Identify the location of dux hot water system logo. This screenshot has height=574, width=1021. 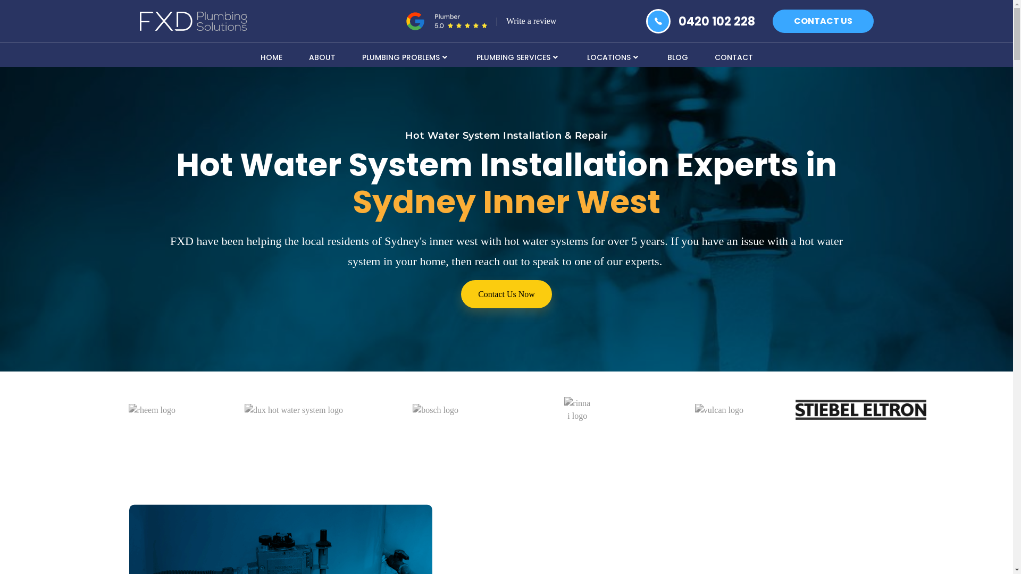
(294, 410).